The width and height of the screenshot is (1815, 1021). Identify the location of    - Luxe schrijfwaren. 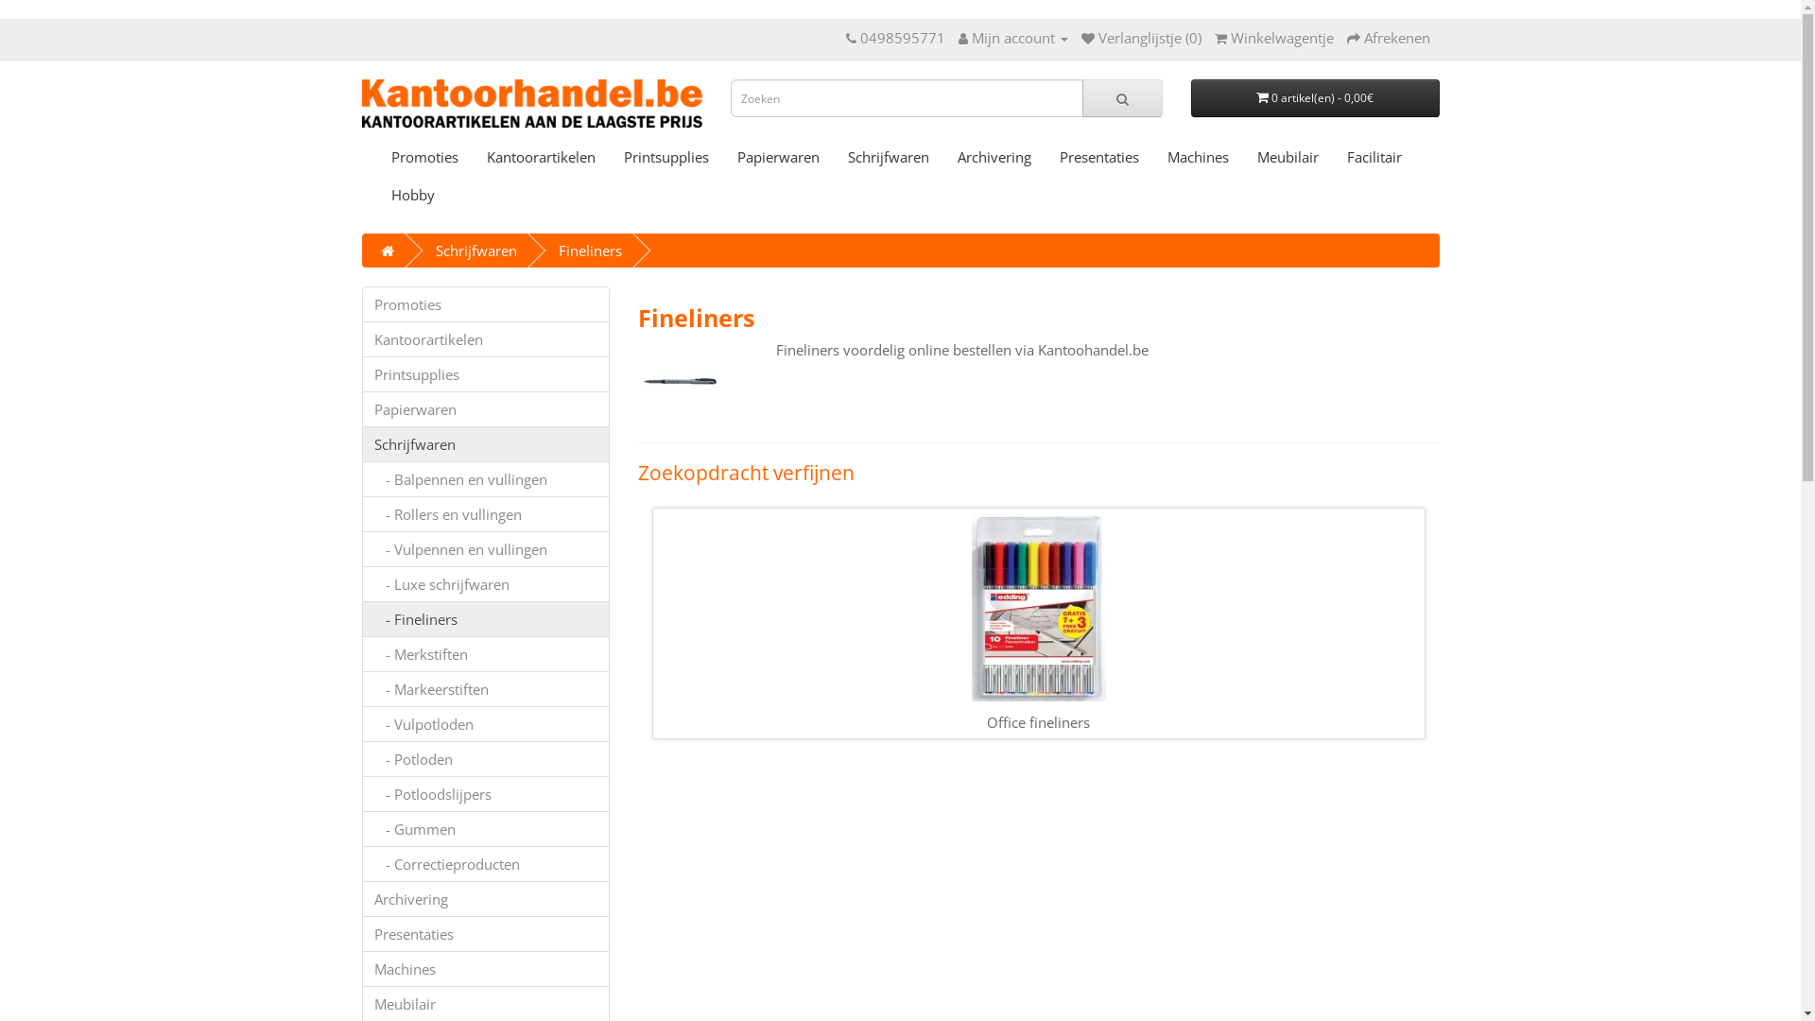
(486, 584).